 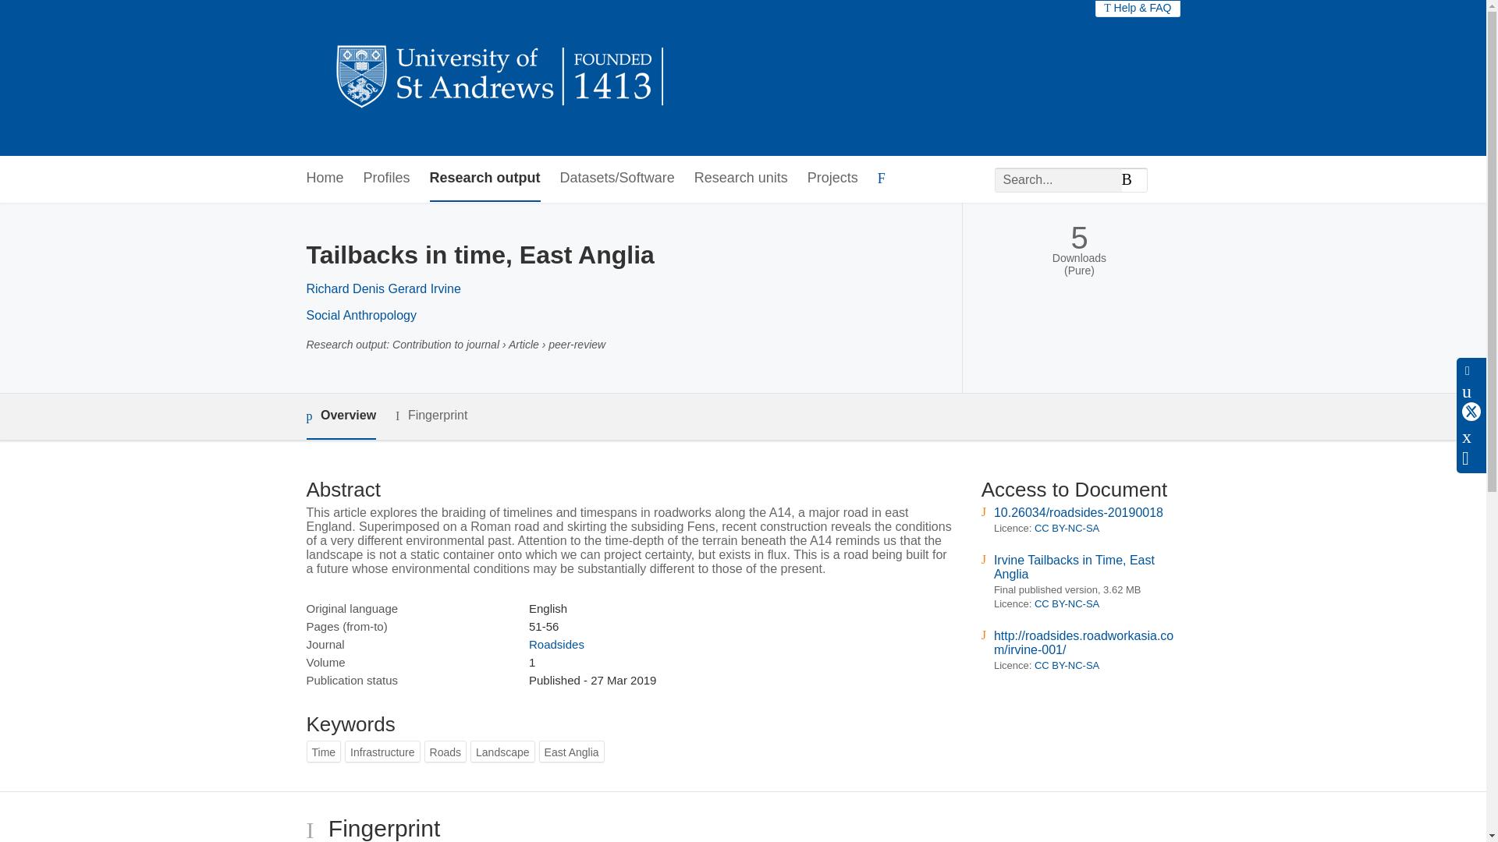 I want to click on CC BY-NC-SA, so click(x=1067, y=664).